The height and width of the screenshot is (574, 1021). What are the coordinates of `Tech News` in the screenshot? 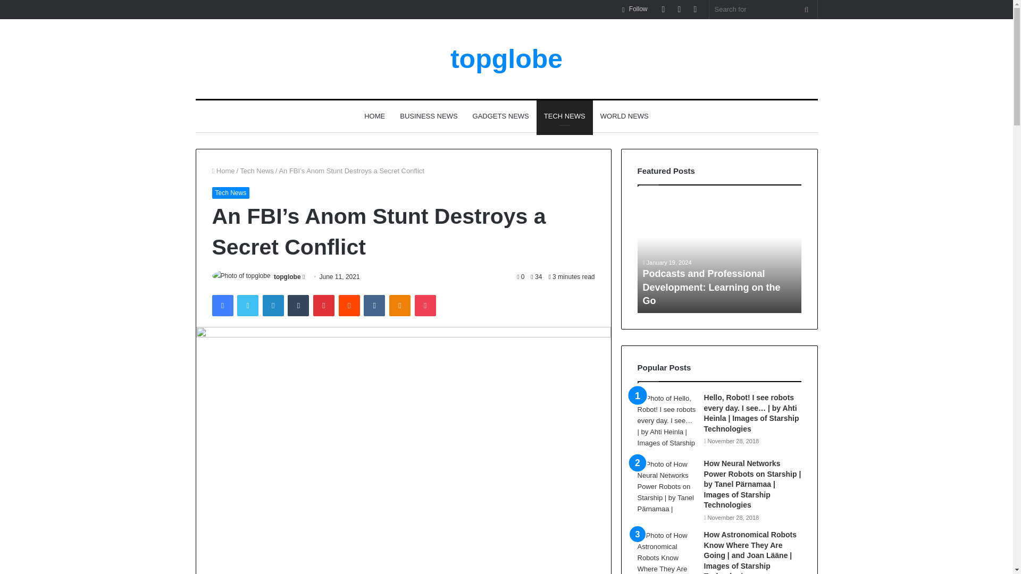 It's located at (256, 171).